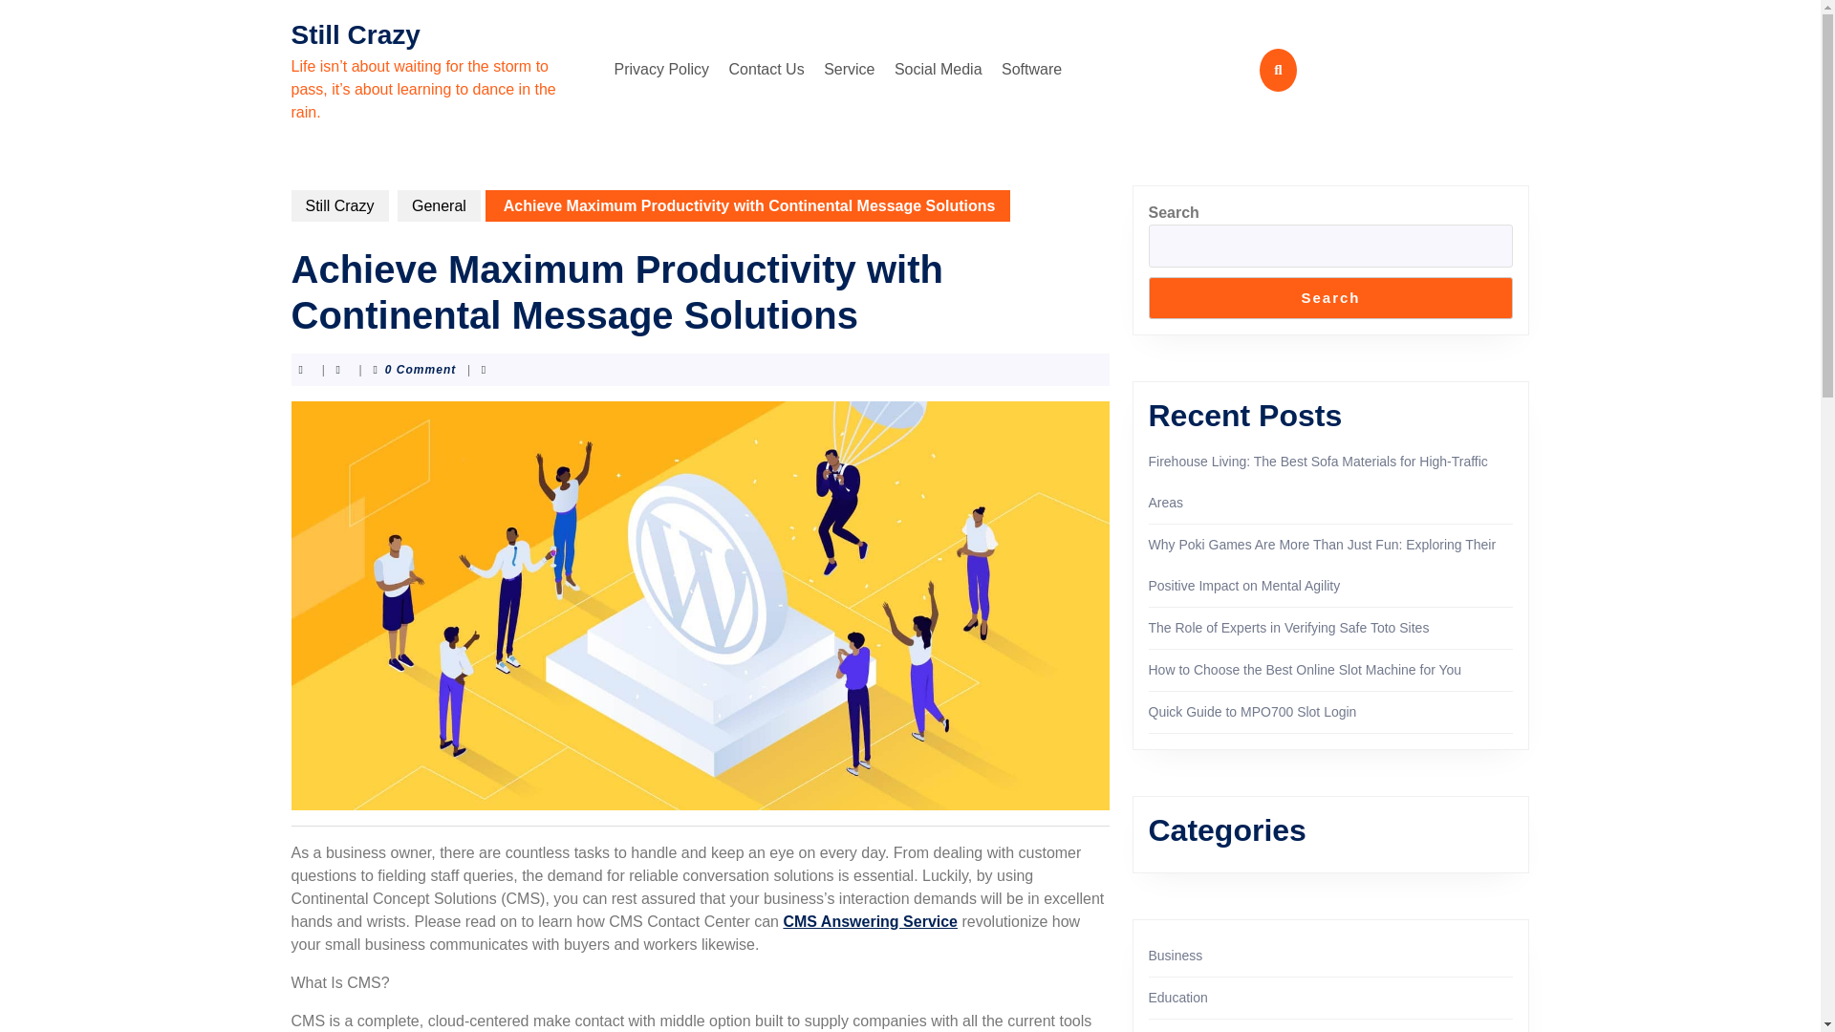 This screenshot has width=1835, height=1032. What do you see at coordinates (1306, 669) in the screenshot?
I see `How to Choose the Best Online Slot Machine for You` at bounding box center [1306, 669].